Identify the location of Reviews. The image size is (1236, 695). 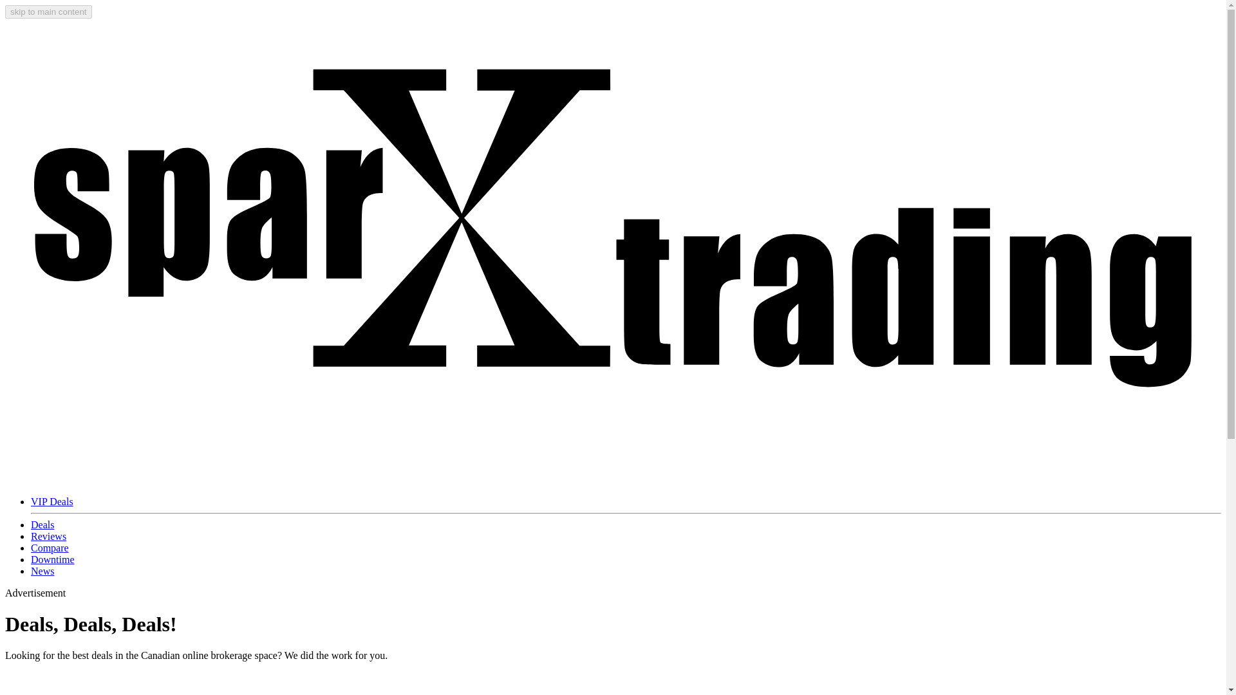
(49, 537).